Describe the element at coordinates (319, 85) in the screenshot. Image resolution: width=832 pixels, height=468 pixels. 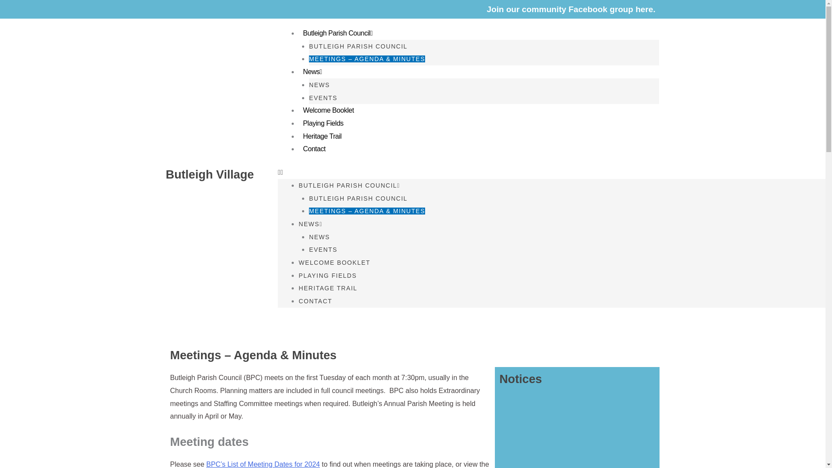
I see `NEWS` at that location.